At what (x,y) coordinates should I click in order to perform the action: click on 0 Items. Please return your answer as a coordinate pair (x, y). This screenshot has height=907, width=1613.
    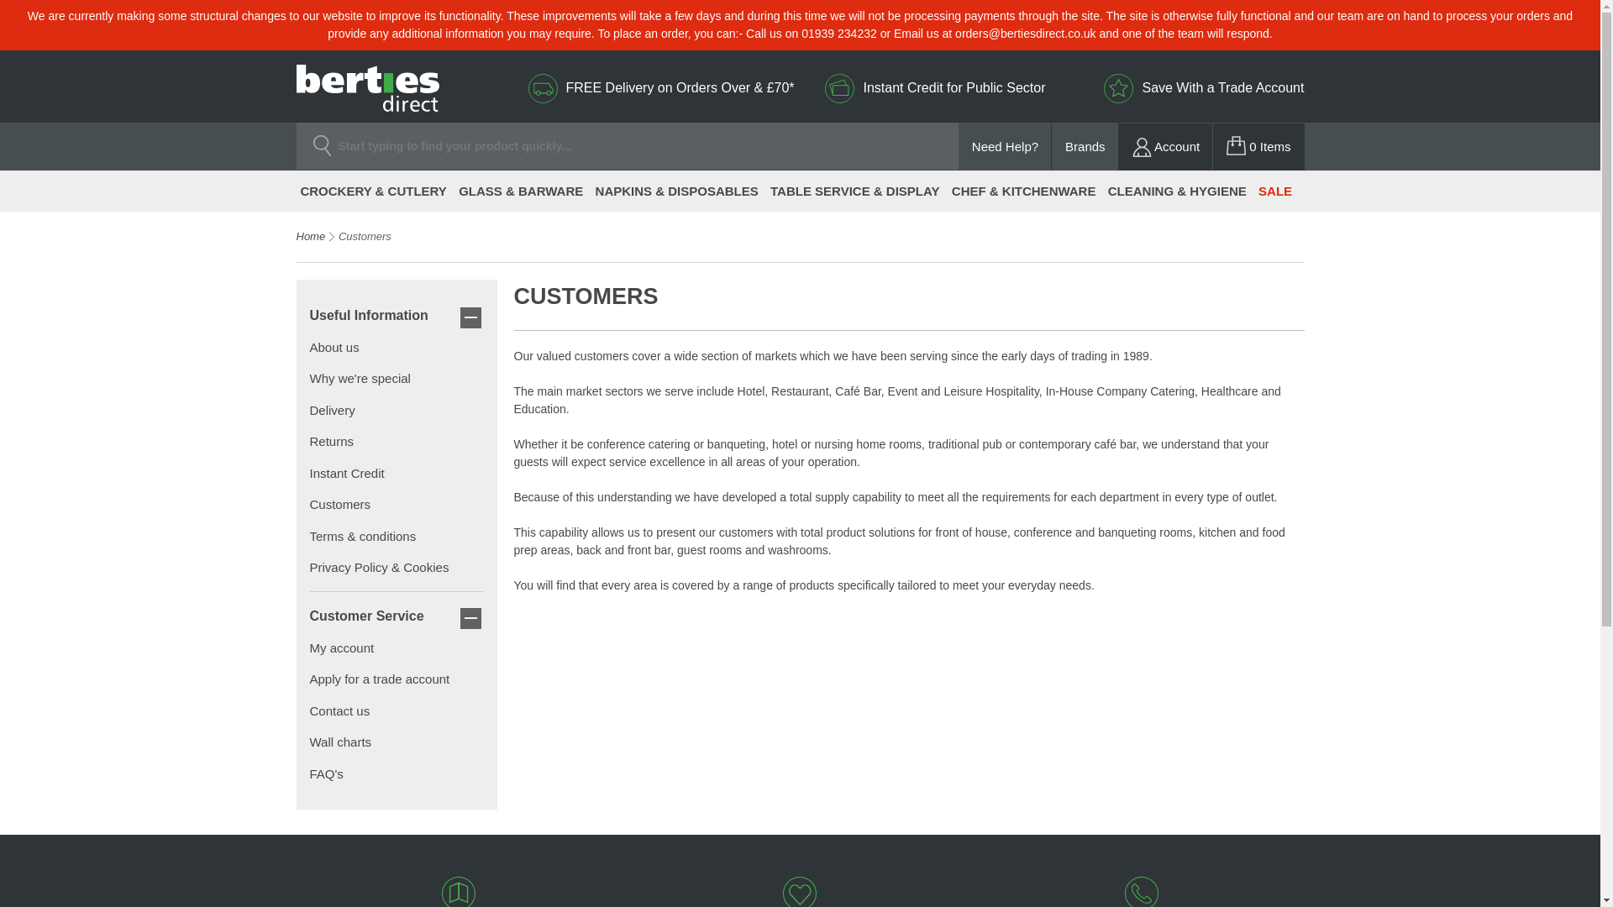
    Looking at the image, I should click on (1258, 146).